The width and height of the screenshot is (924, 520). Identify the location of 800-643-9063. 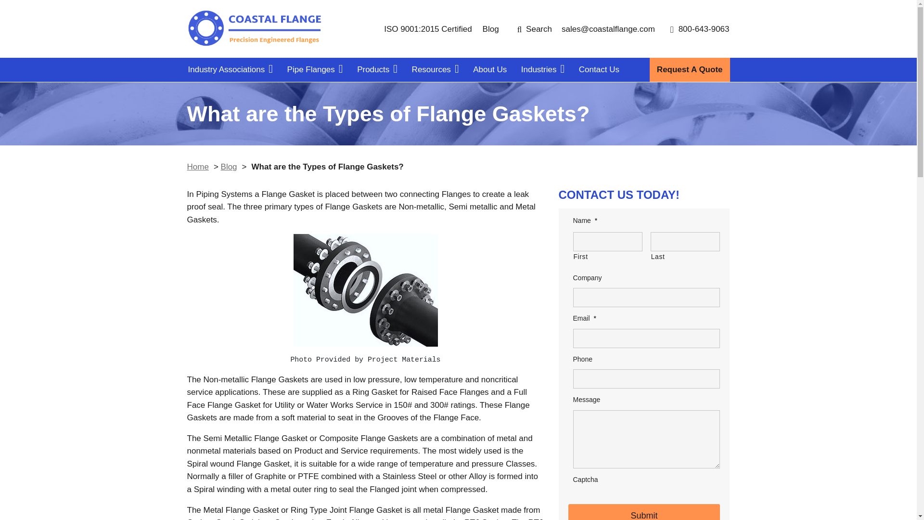
(700, 29).